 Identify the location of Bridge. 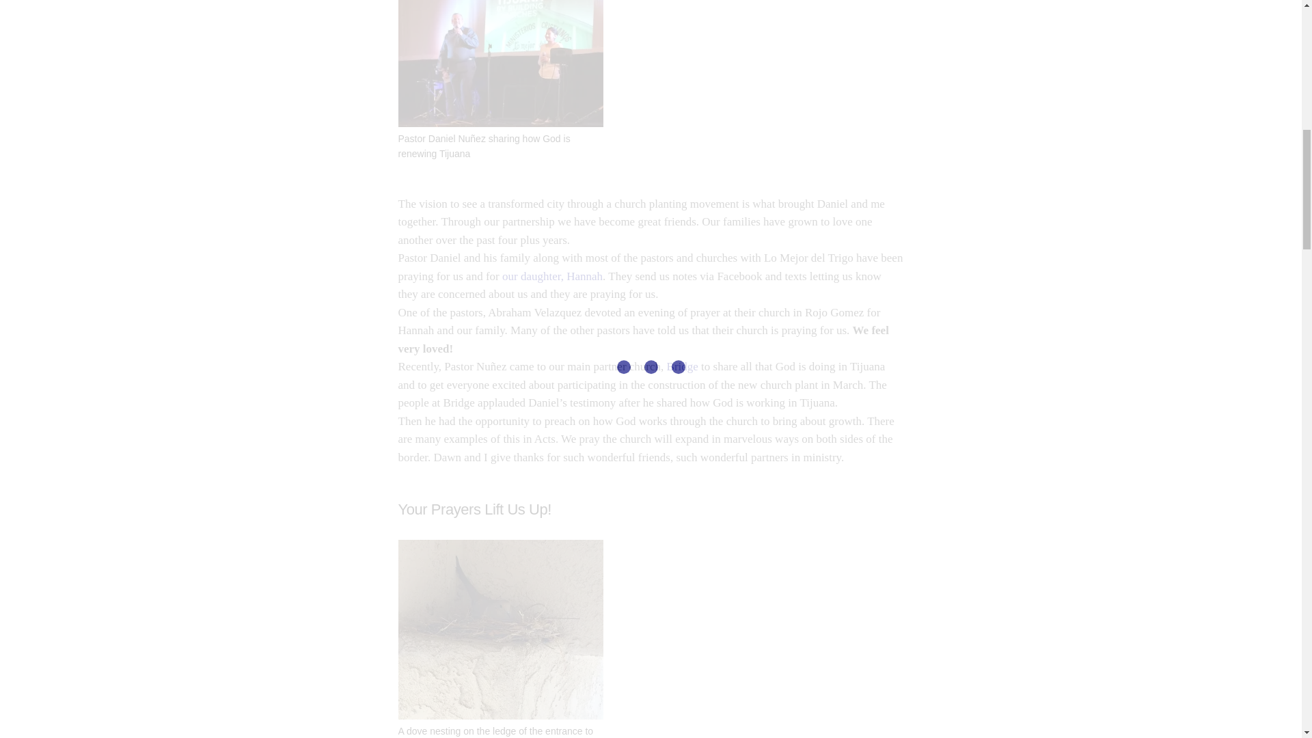
(682, 366).